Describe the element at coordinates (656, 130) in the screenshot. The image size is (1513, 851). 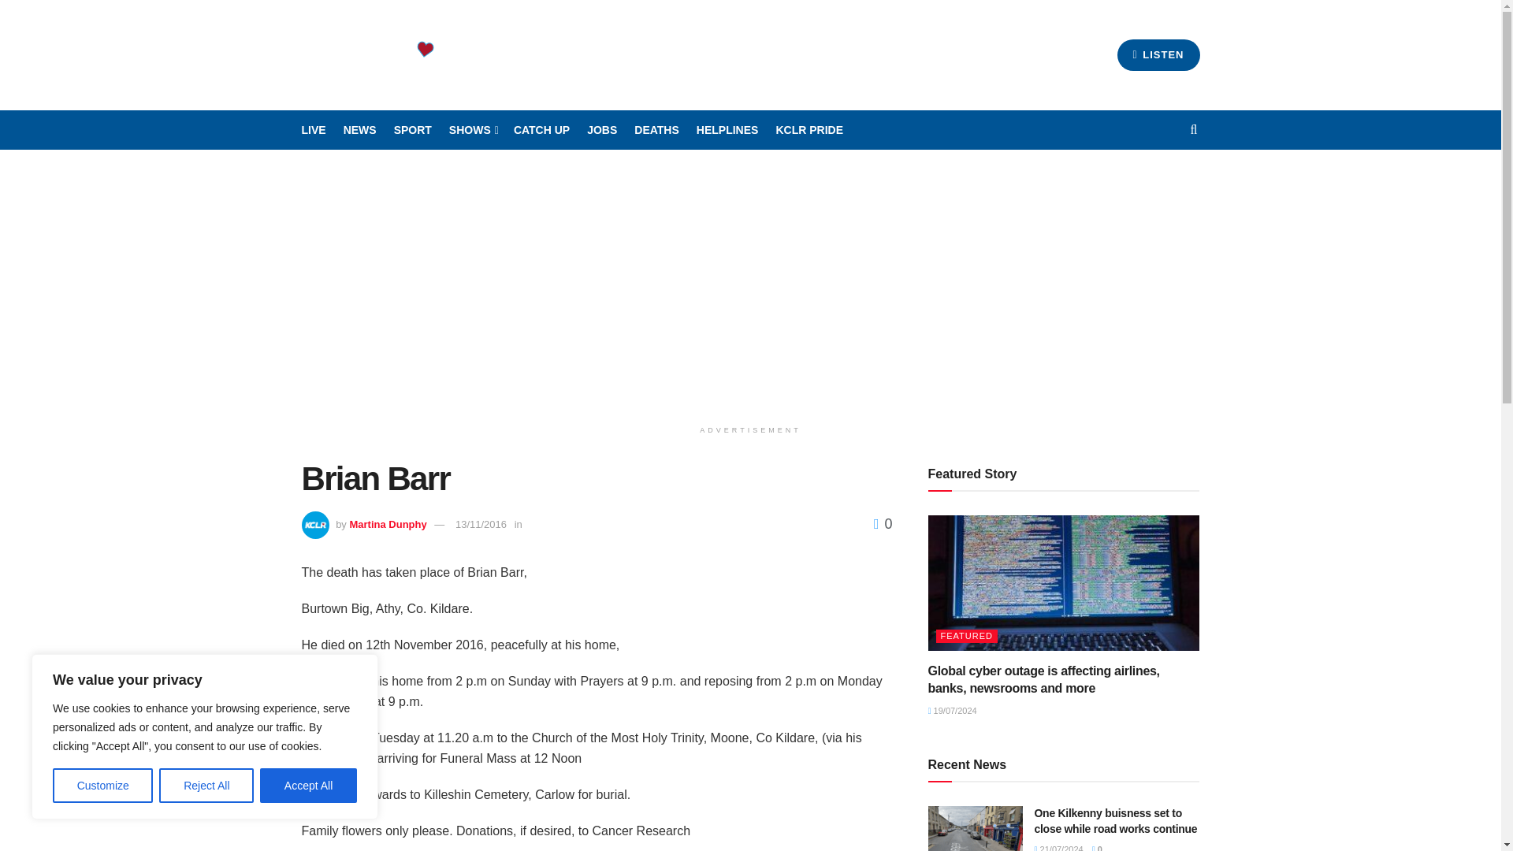
I see `Carlow and Kilkenny Death Notices` at that location.